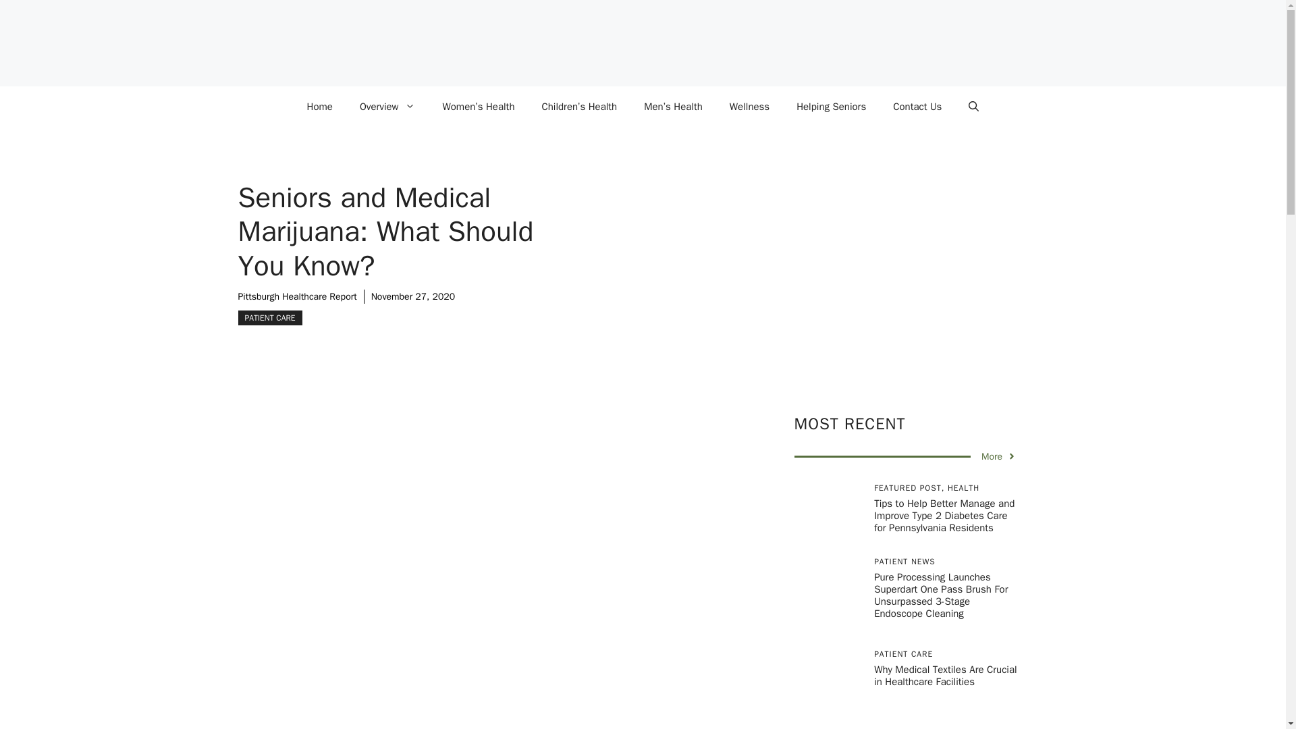  I want to click on PATIENT CARE, so click(269, 317).